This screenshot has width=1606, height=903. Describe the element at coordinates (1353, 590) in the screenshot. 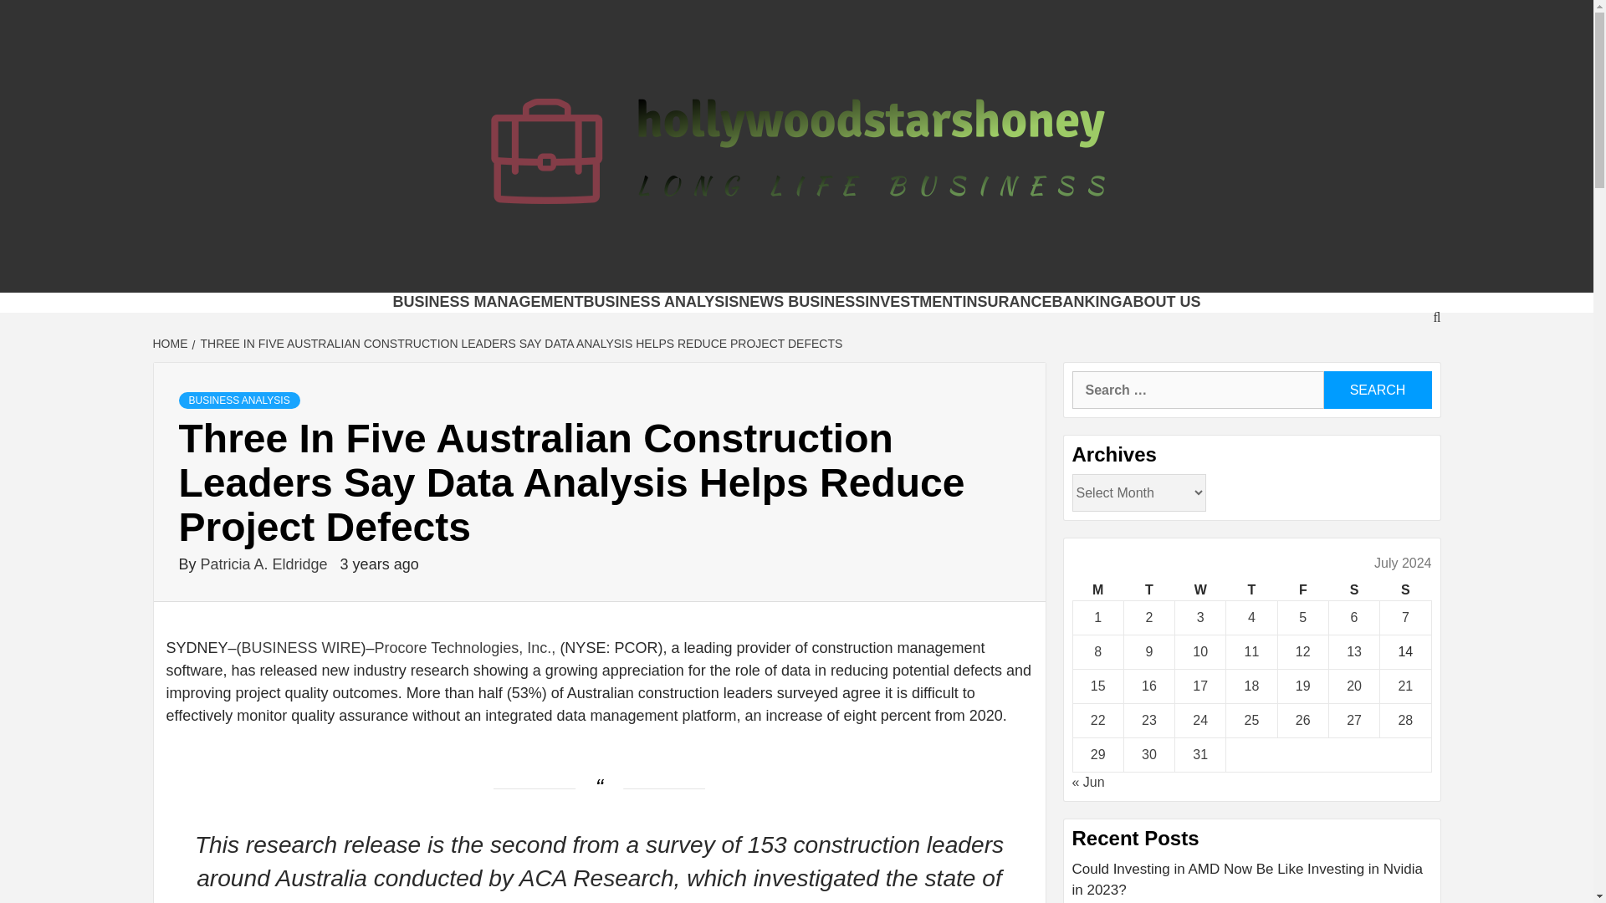

I see `Saturday` at that location.